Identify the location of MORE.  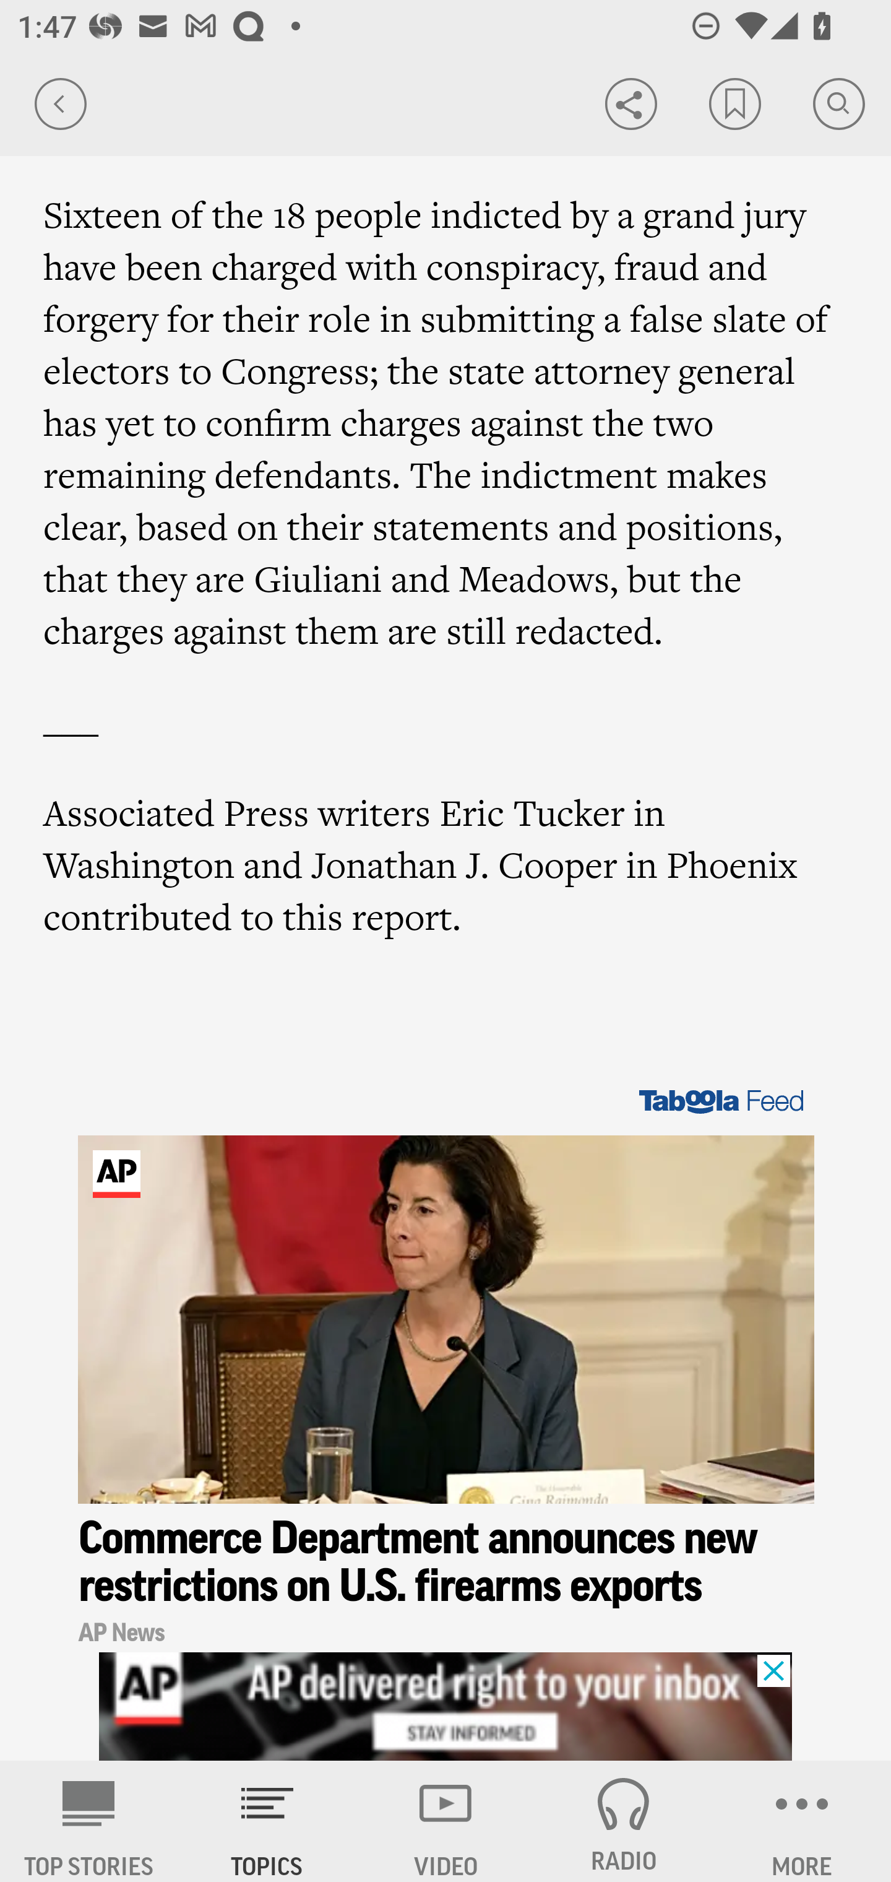
(802, 1821).